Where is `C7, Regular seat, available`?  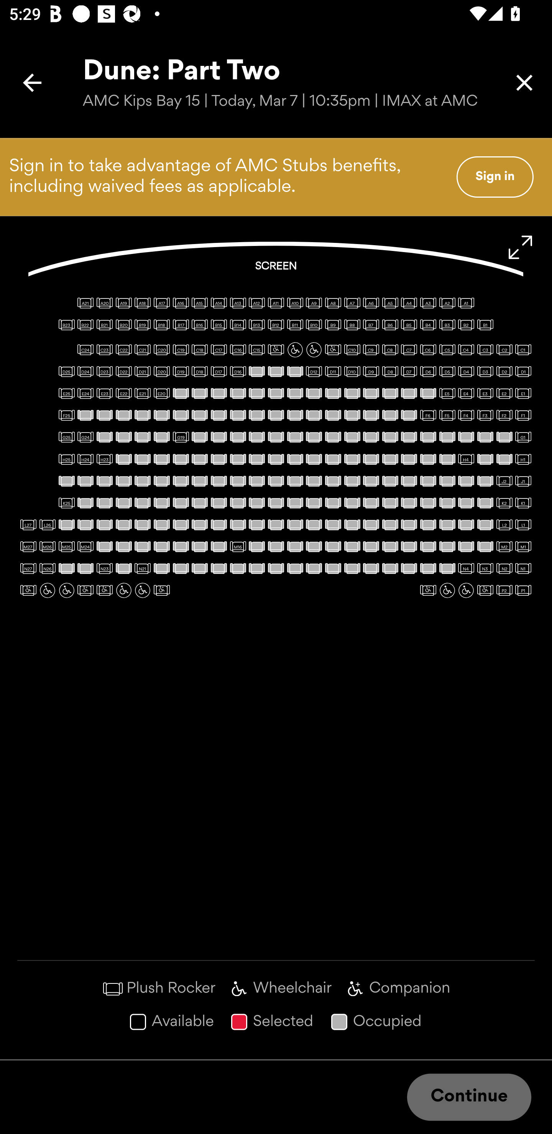
C7, Regular seat, available is located at coordinates (409, 350).